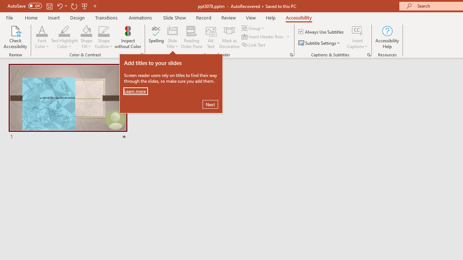 The image size is (463, 260). Describe the element at coordinates (322, 32) in the screenshot. I see `Always Use Subtitles` at that location.